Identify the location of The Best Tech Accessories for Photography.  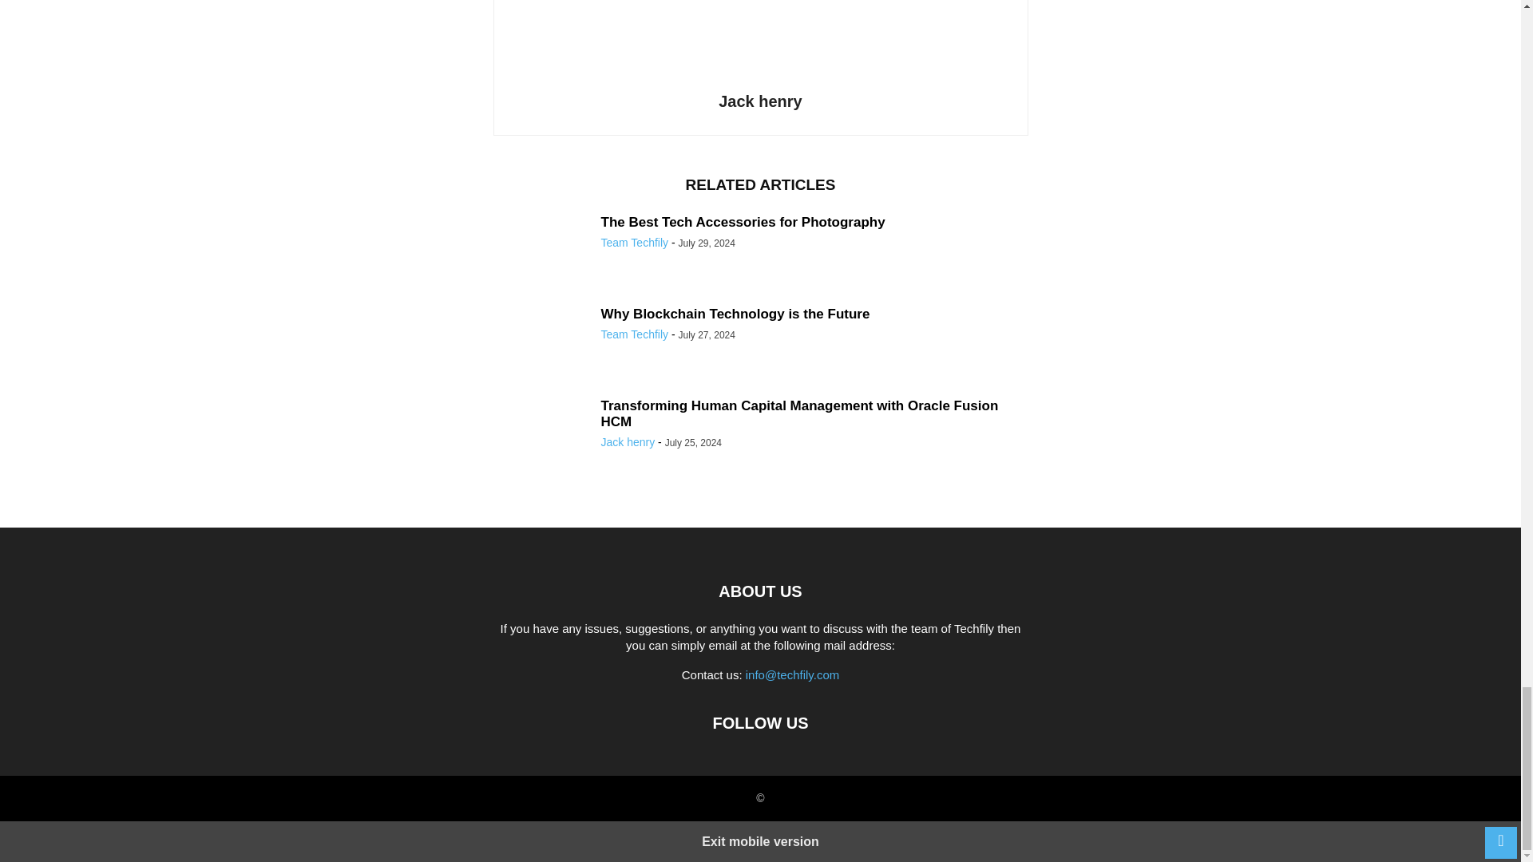
(743, 222).